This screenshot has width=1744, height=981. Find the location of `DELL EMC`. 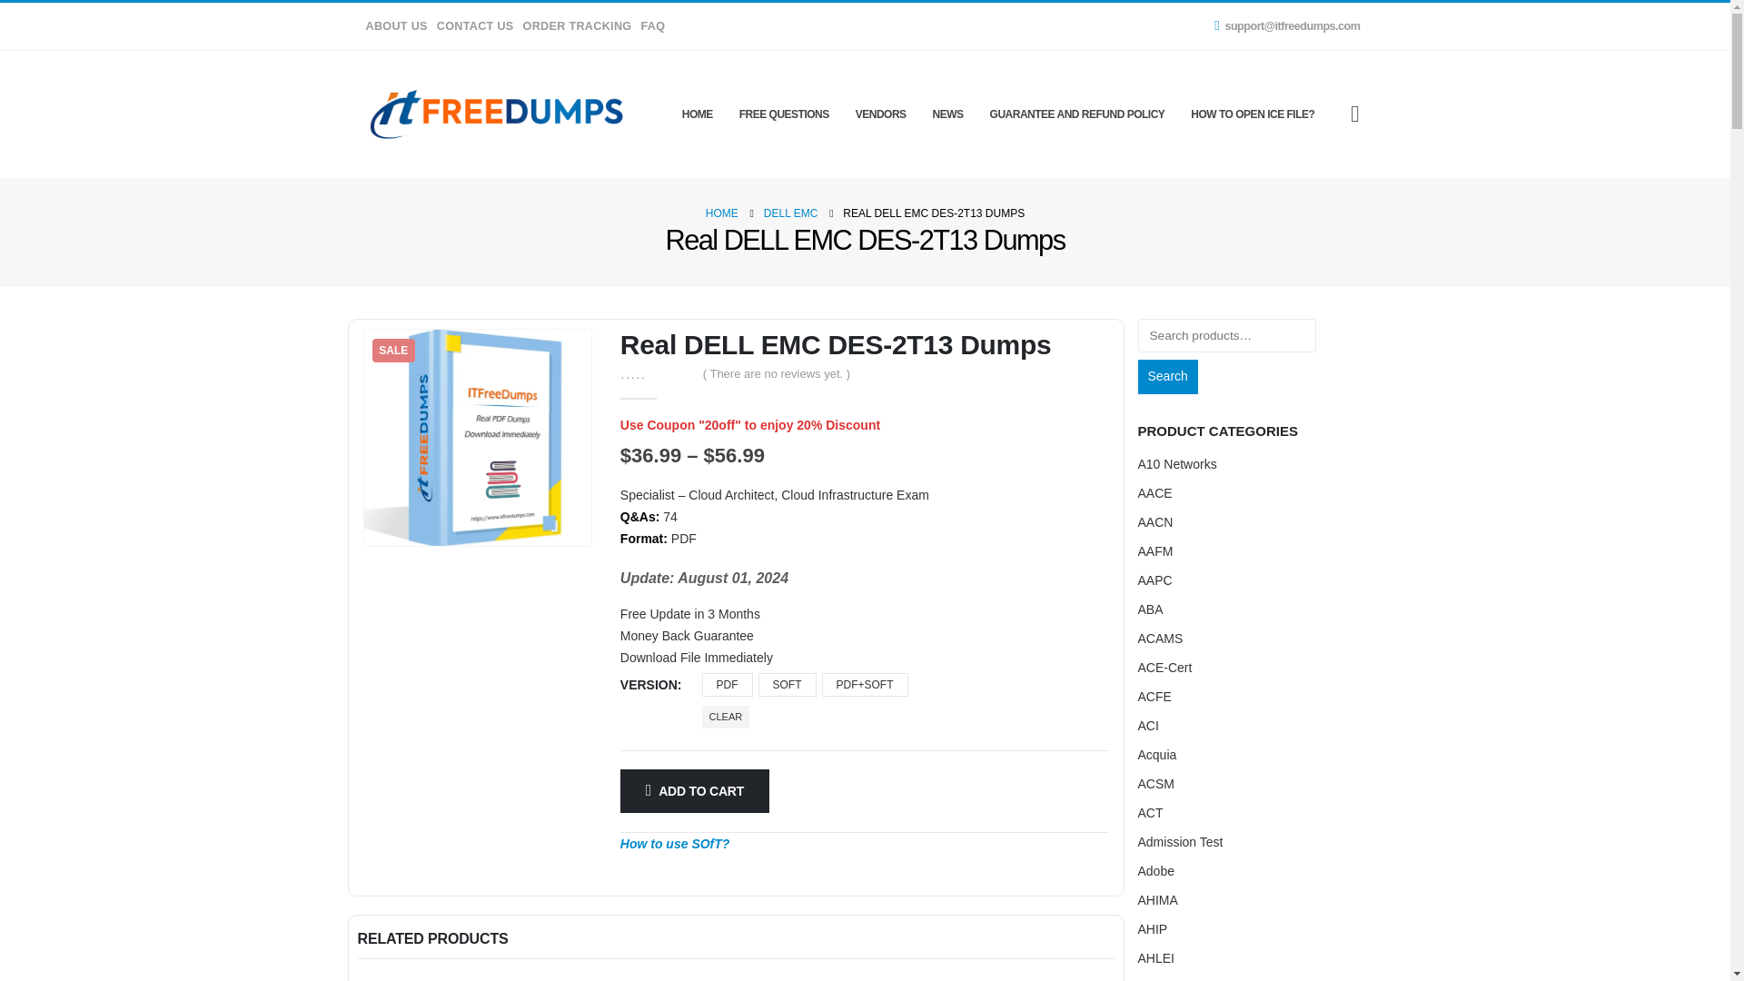

DELL EMC is located at coordinates (790, 213).